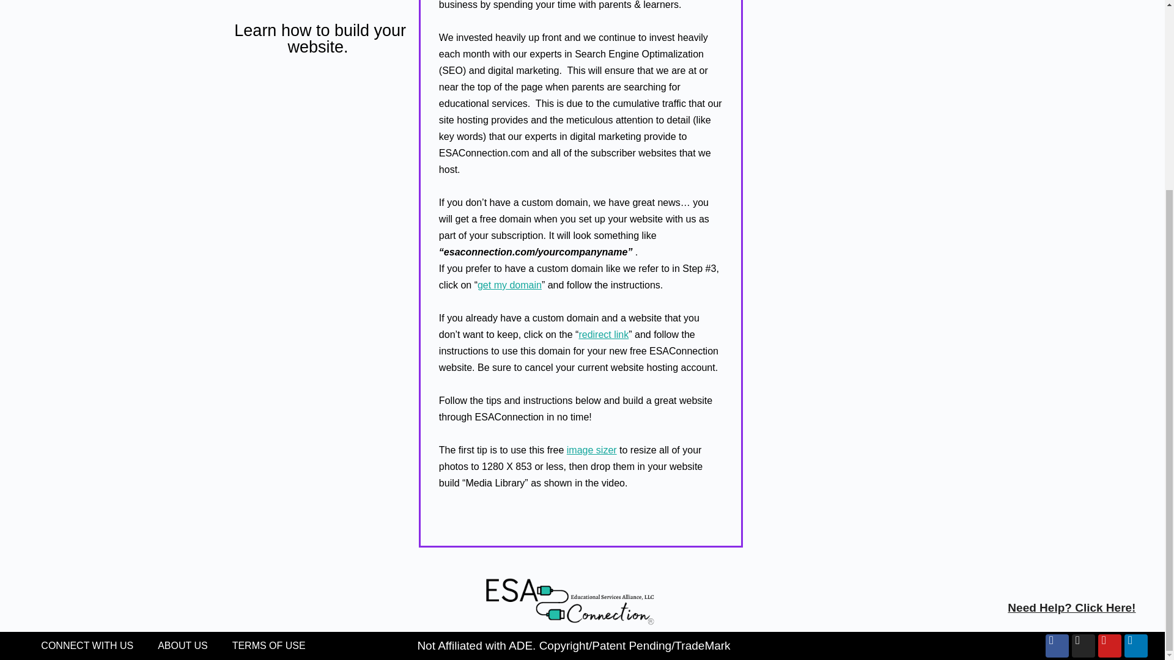 This screenshot has height=660, width=1174. What do you see at coordinates (603, 334) in the screenshot?
I see `redirect link` at bounding box center [603, 334].